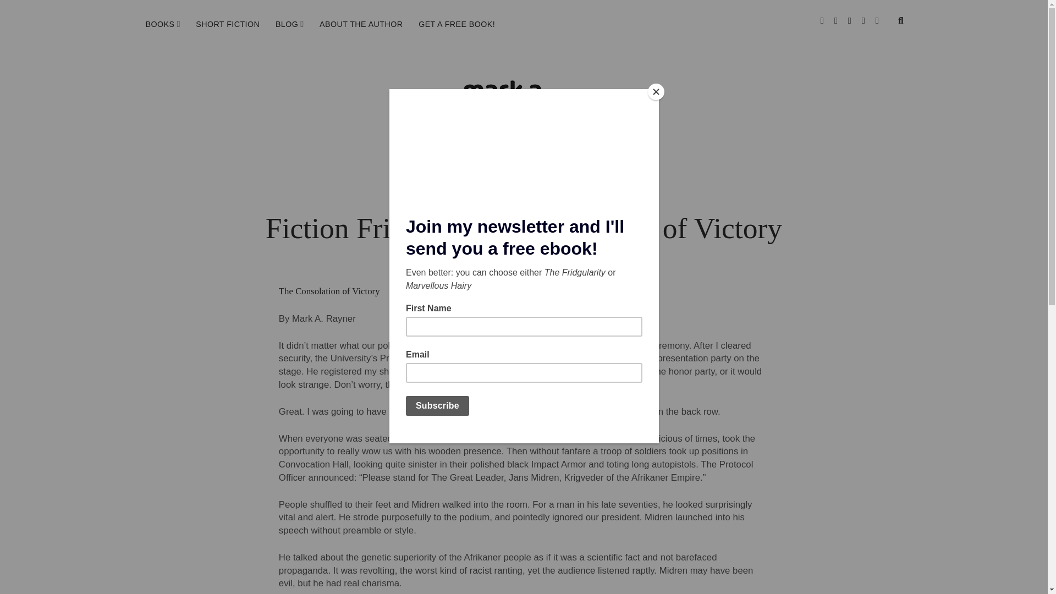 This screenshot has width=1056, height=594. Describe the element at coordinates (227, 24) in the screenshot. I see `Short Fiction ` at that location.